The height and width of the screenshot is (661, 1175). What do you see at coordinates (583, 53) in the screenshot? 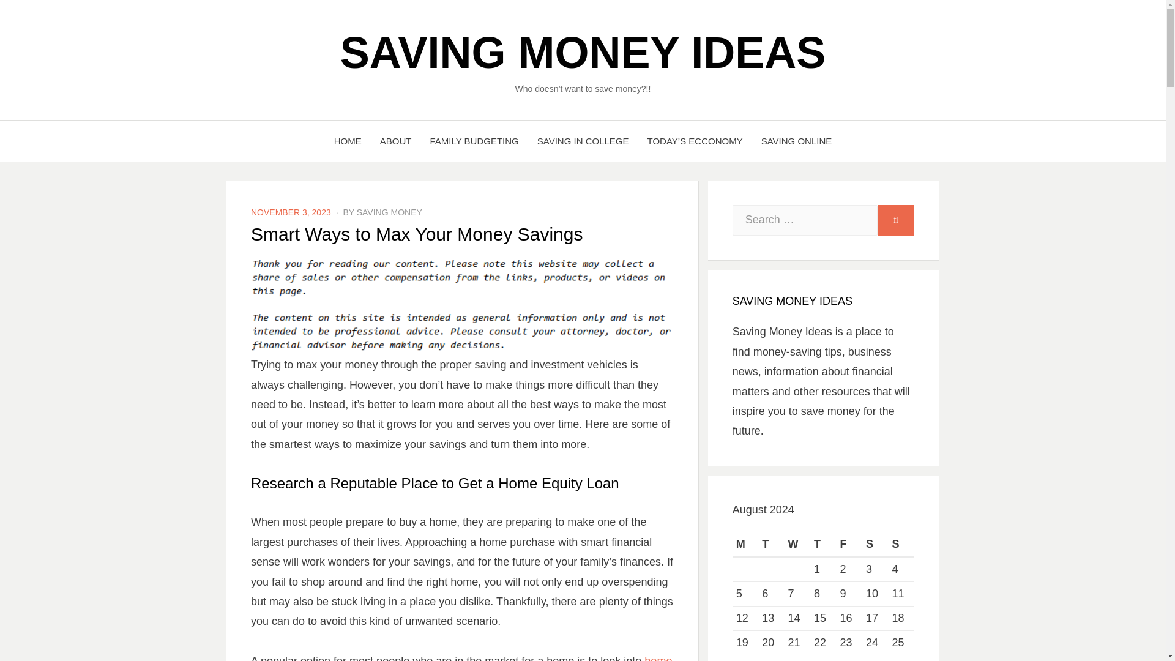
I see `SAVING MONEY IDEAS` at bounding box center [583, 53].